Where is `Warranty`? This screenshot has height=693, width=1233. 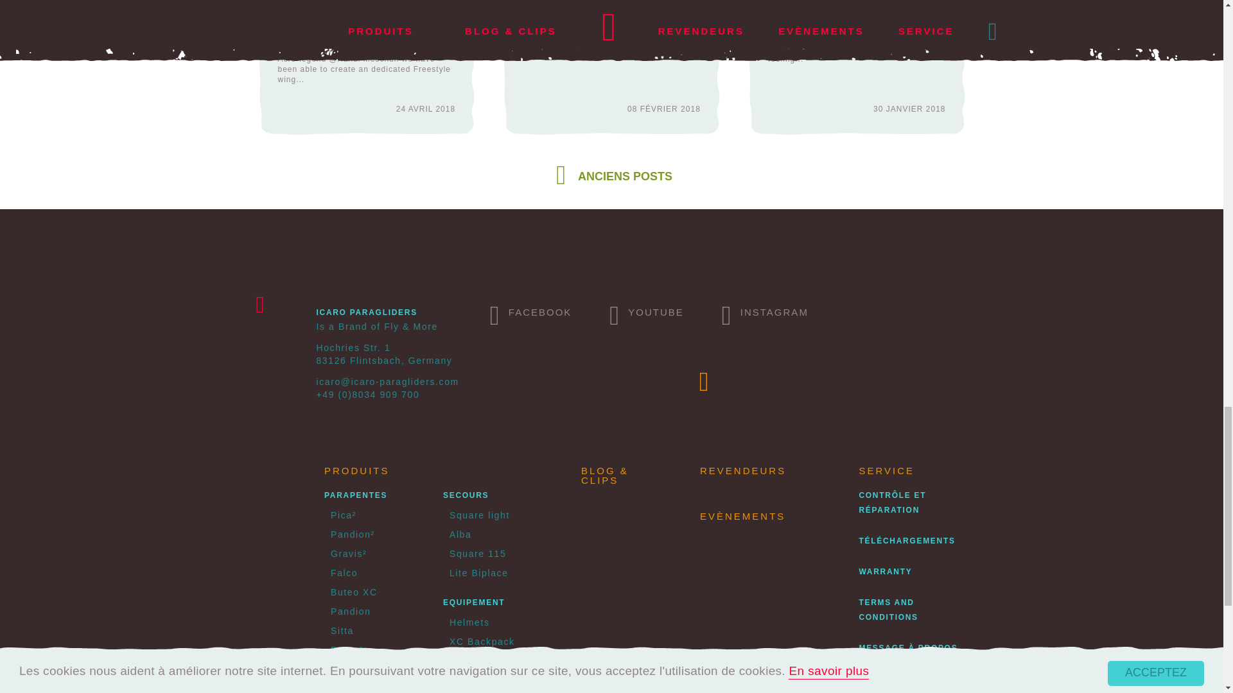
Warranty is located at coordinates (885, 571).